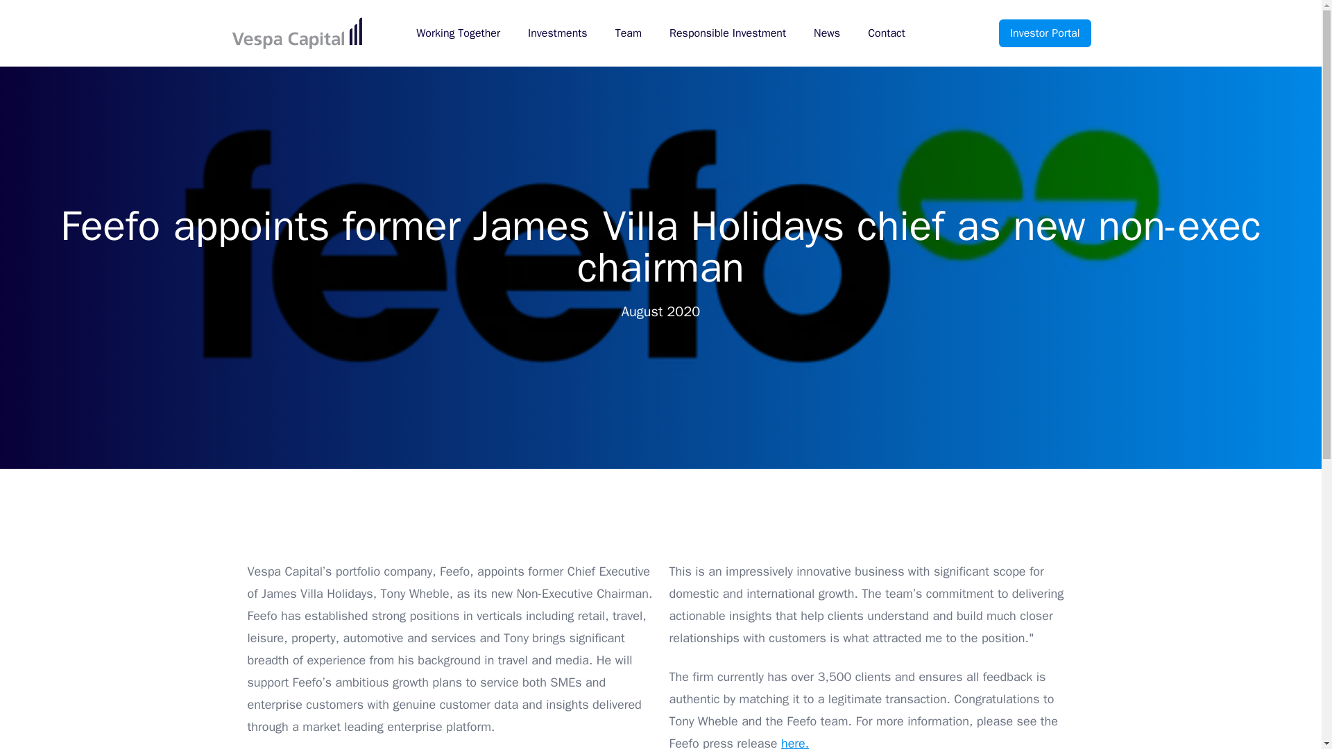 This screenshot has width=1332, height=749. What do you see at coordinates (827, 33) in the screenshot?
I see `News` at bounding box center [827, 33].